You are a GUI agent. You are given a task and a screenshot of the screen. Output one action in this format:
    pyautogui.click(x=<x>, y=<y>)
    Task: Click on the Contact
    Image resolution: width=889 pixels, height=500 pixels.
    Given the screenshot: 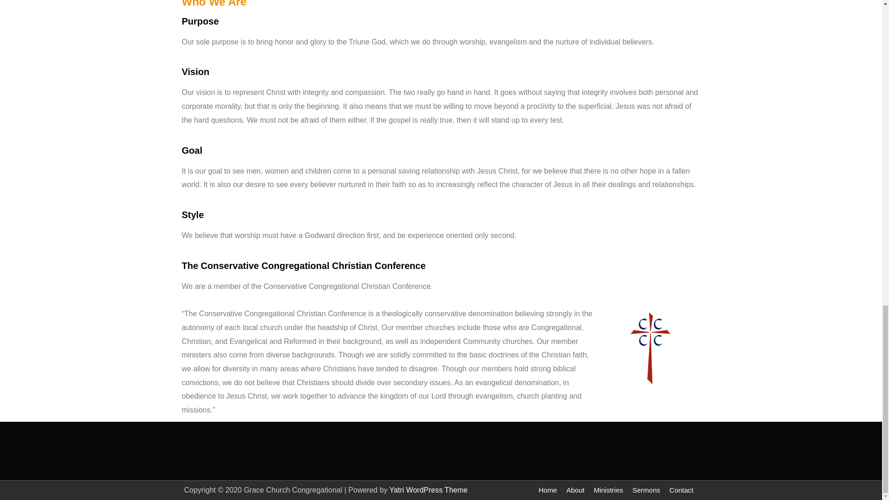 What is the action you would take?
    pyautogui.click(x=682, y=490)
    